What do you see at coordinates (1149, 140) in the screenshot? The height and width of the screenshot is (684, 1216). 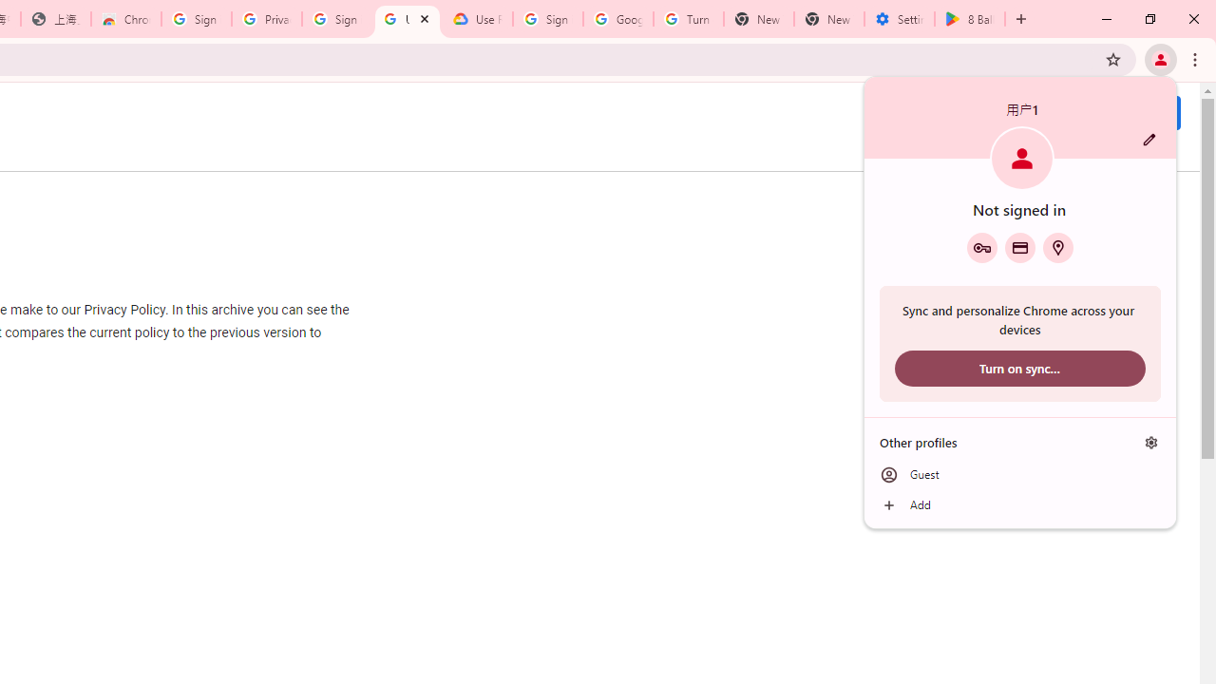 I see `Customize profile` at bounding box center [1149, 140].